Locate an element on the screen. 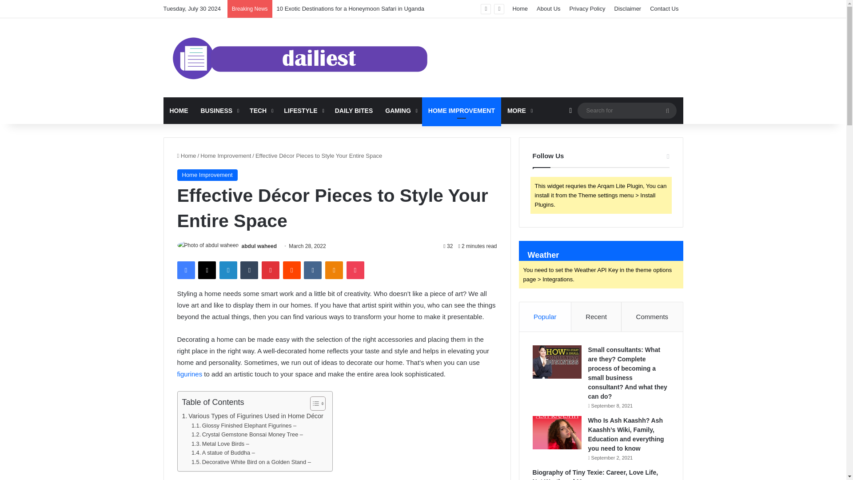 The image size is (853, 480). HOME IMPROVEMENT is located at coordinates (462, 110).